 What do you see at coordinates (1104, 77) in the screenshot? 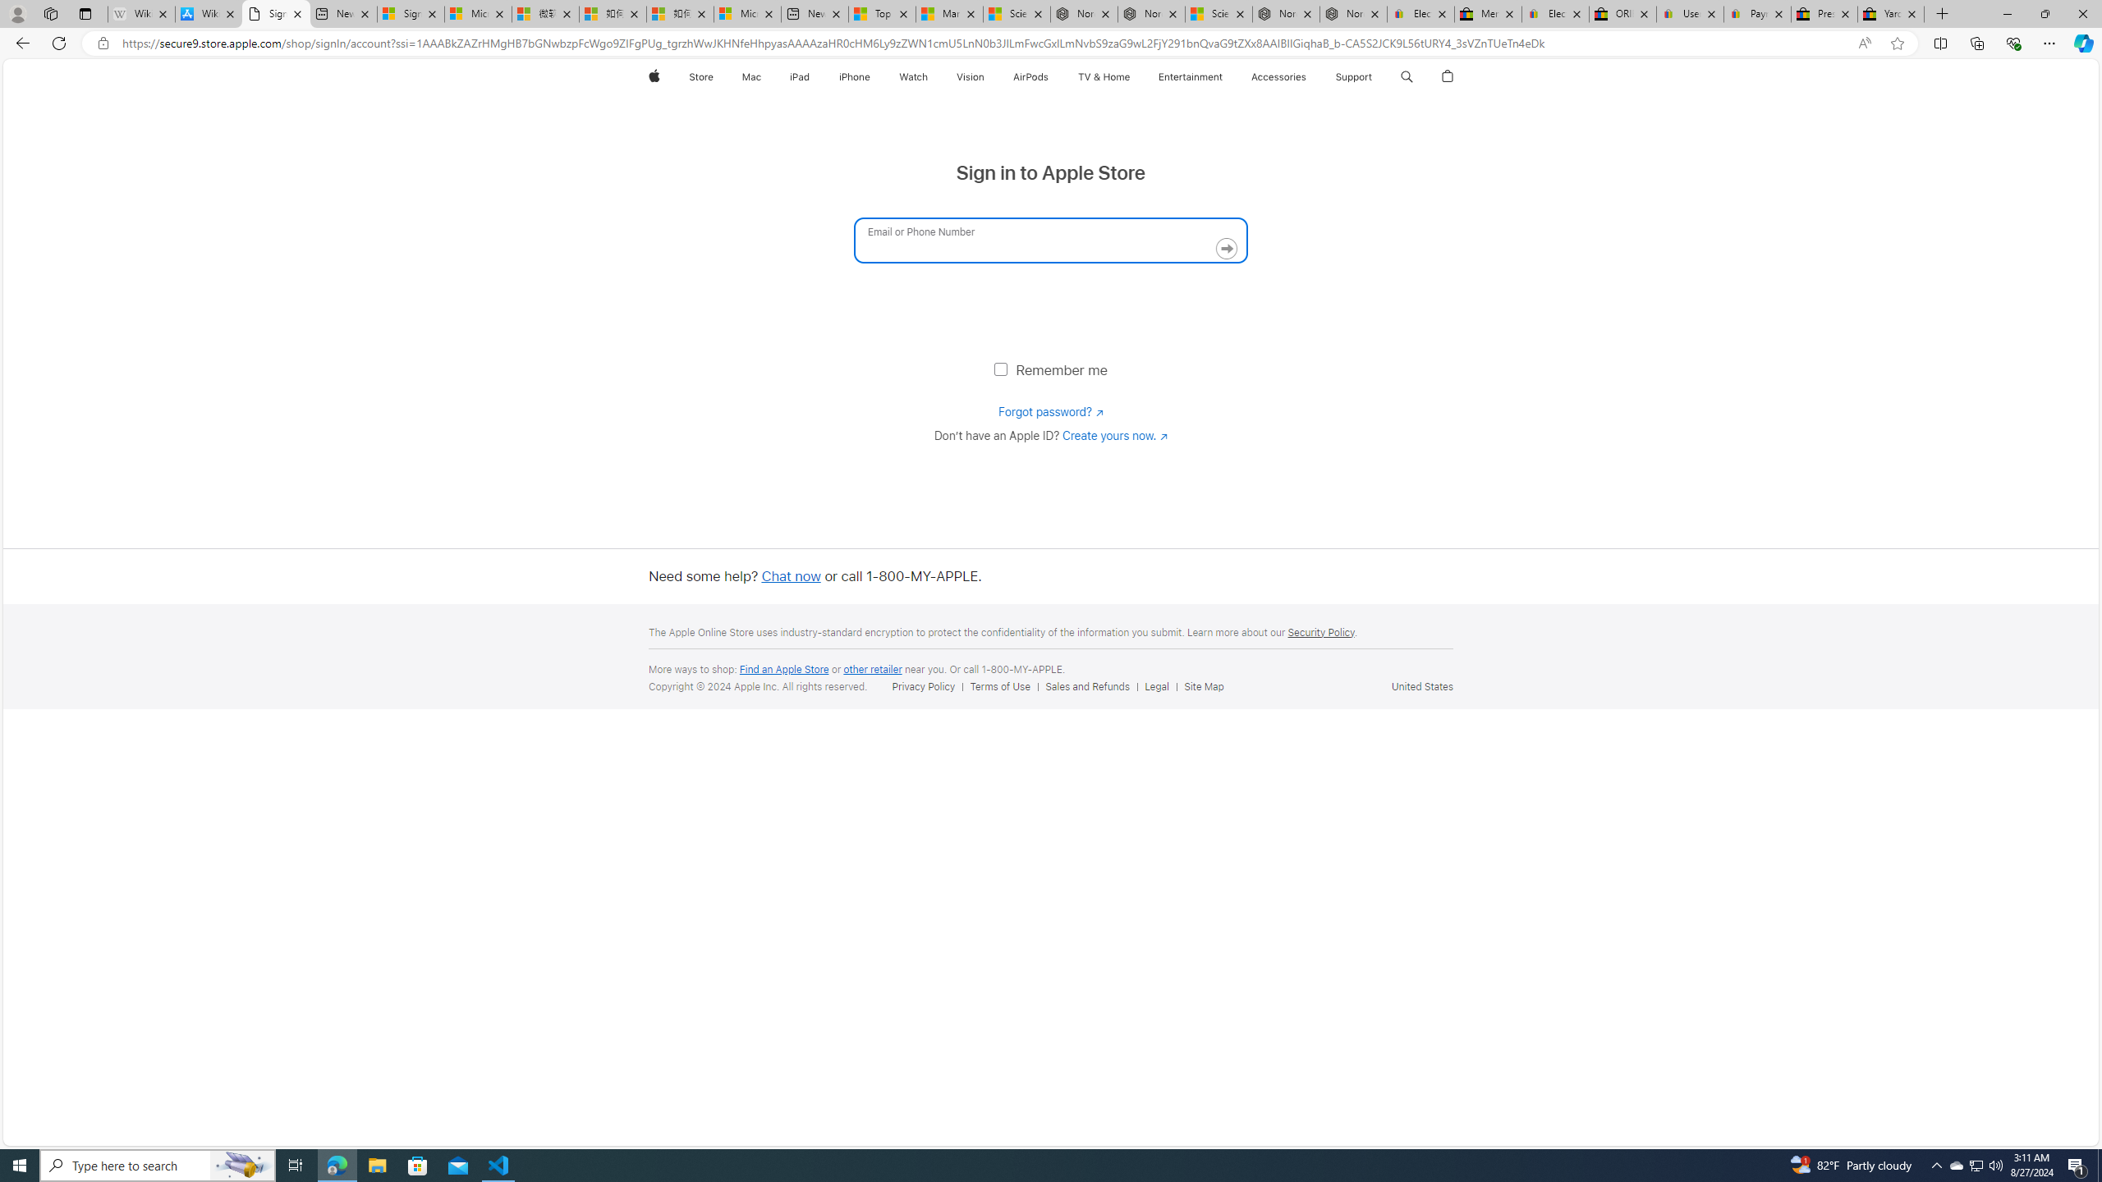
I see `TV and Home` at bounding box center [1104, 77].